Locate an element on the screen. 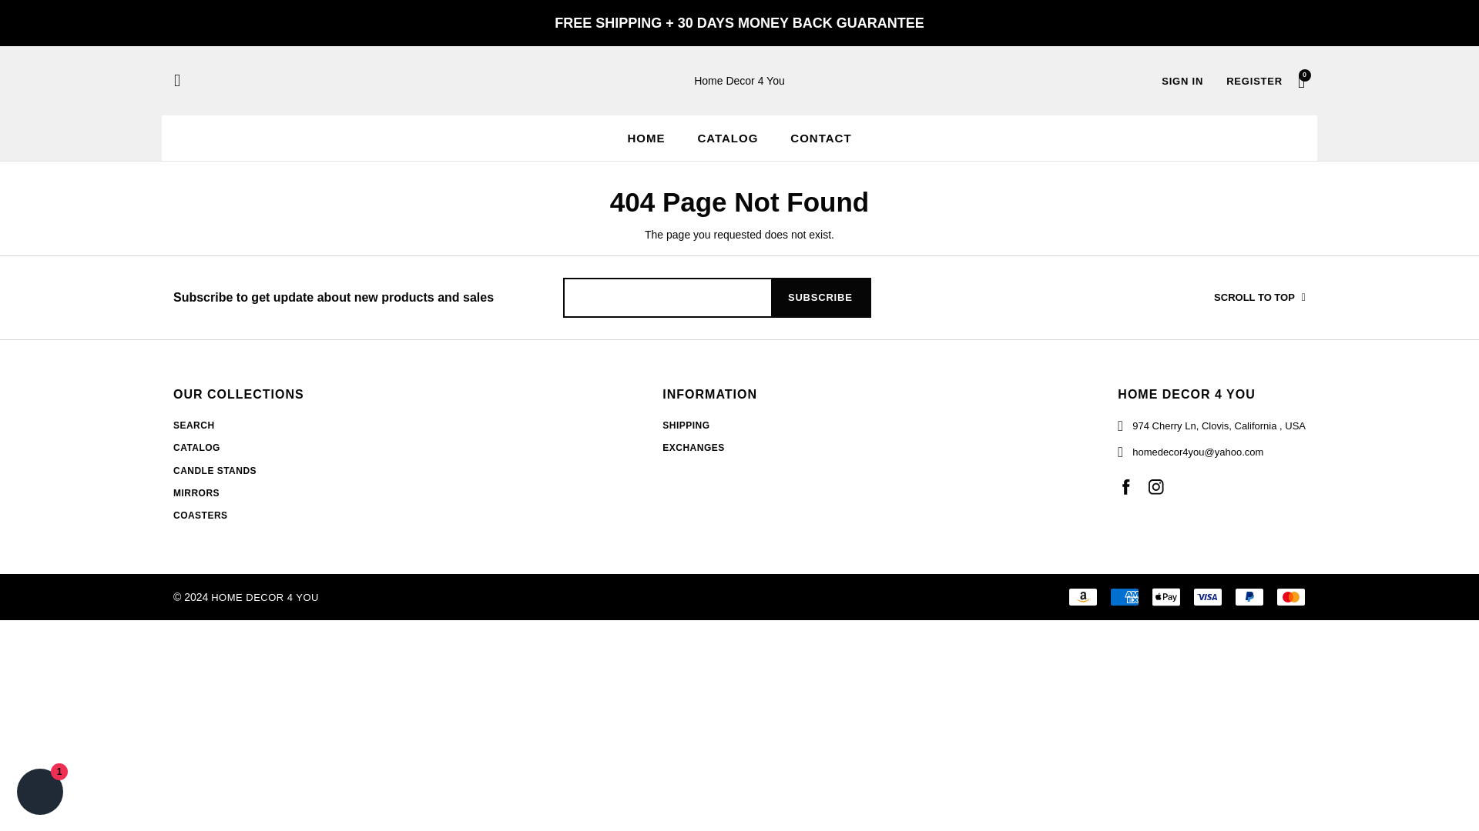 The image size is (1479, 831). SUBSCRIBE is located at coordinates (820, 297).